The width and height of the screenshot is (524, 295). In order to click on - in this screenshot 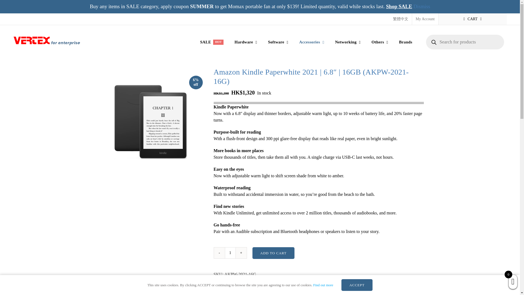, I will do `click(230, 253)`.